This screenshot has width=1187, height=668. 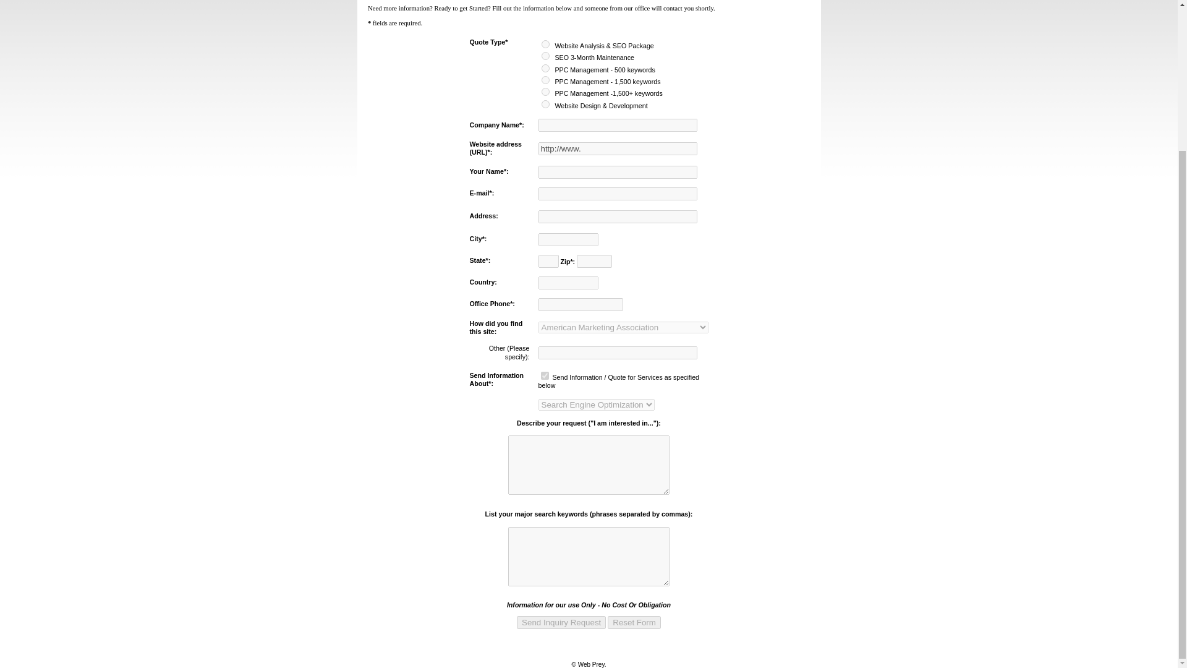 What do you see at coordinates (545, 68) in the screenshot?
I see `PPCManagement50` at bounding box center [545, 68].